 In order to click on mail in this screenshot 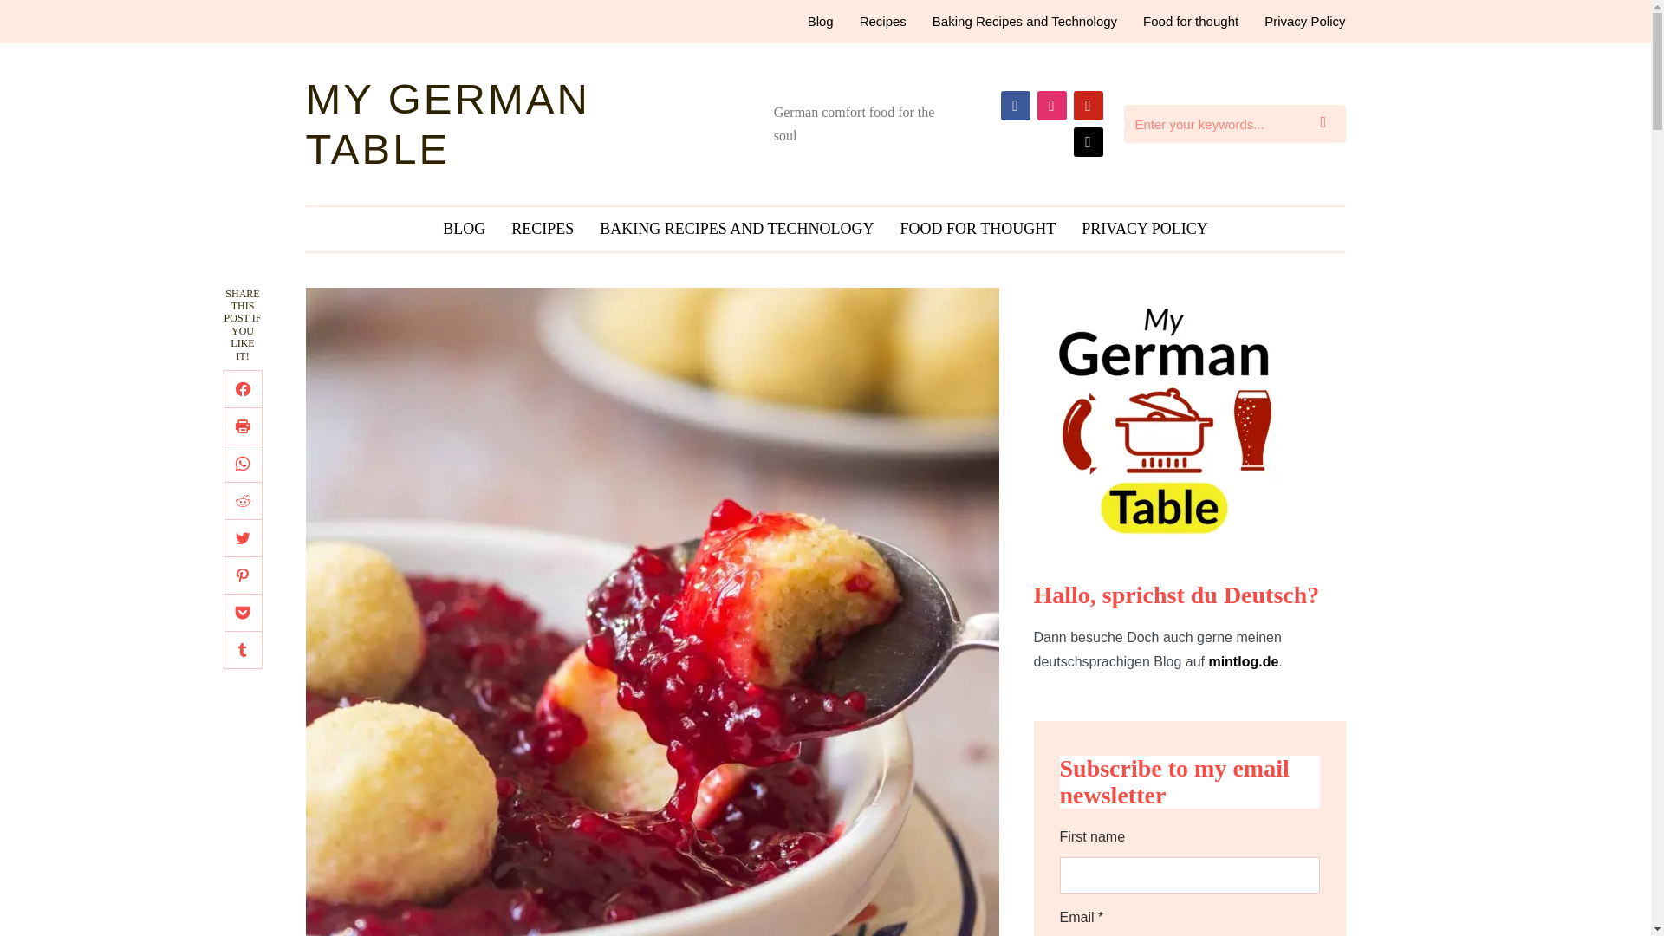, I will do `click(1087, 141)`.